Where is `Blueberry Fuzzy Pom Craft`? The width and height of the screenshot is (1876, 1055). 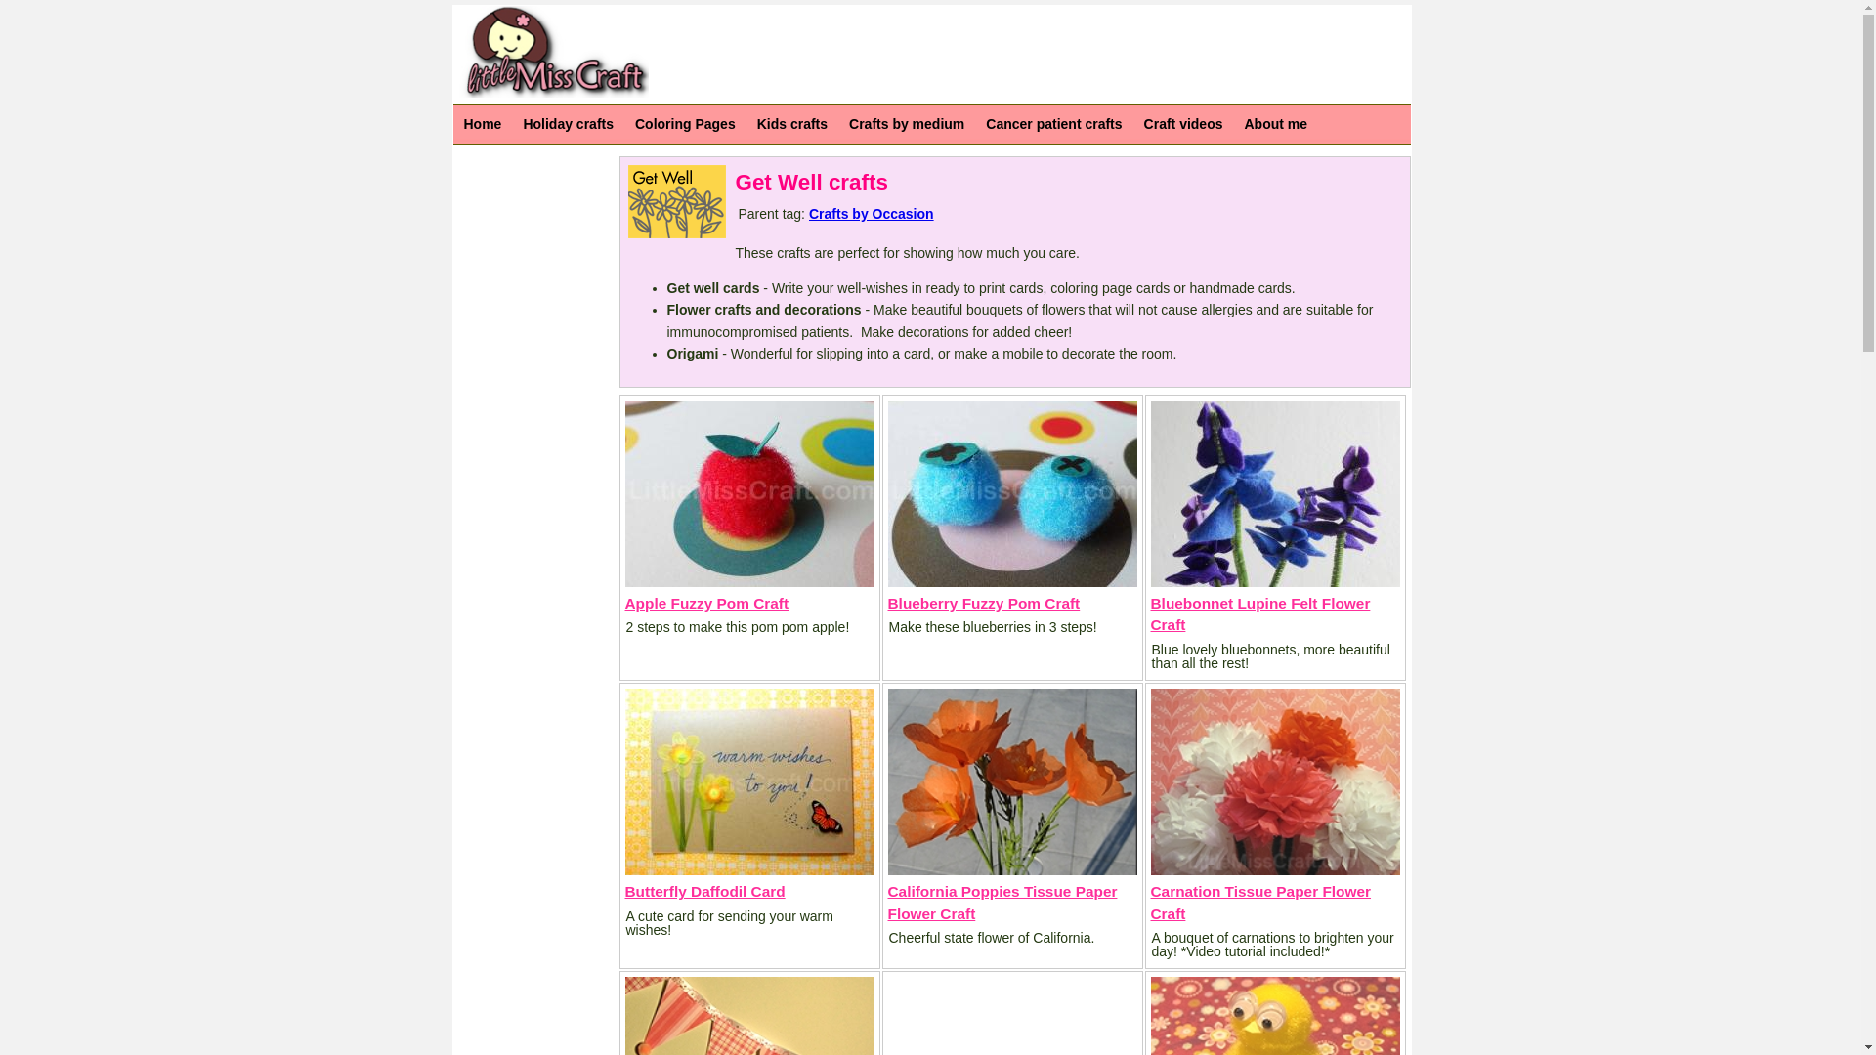 Blueberry Fuzzy Pom Craft is located at coordinates (983, 604).